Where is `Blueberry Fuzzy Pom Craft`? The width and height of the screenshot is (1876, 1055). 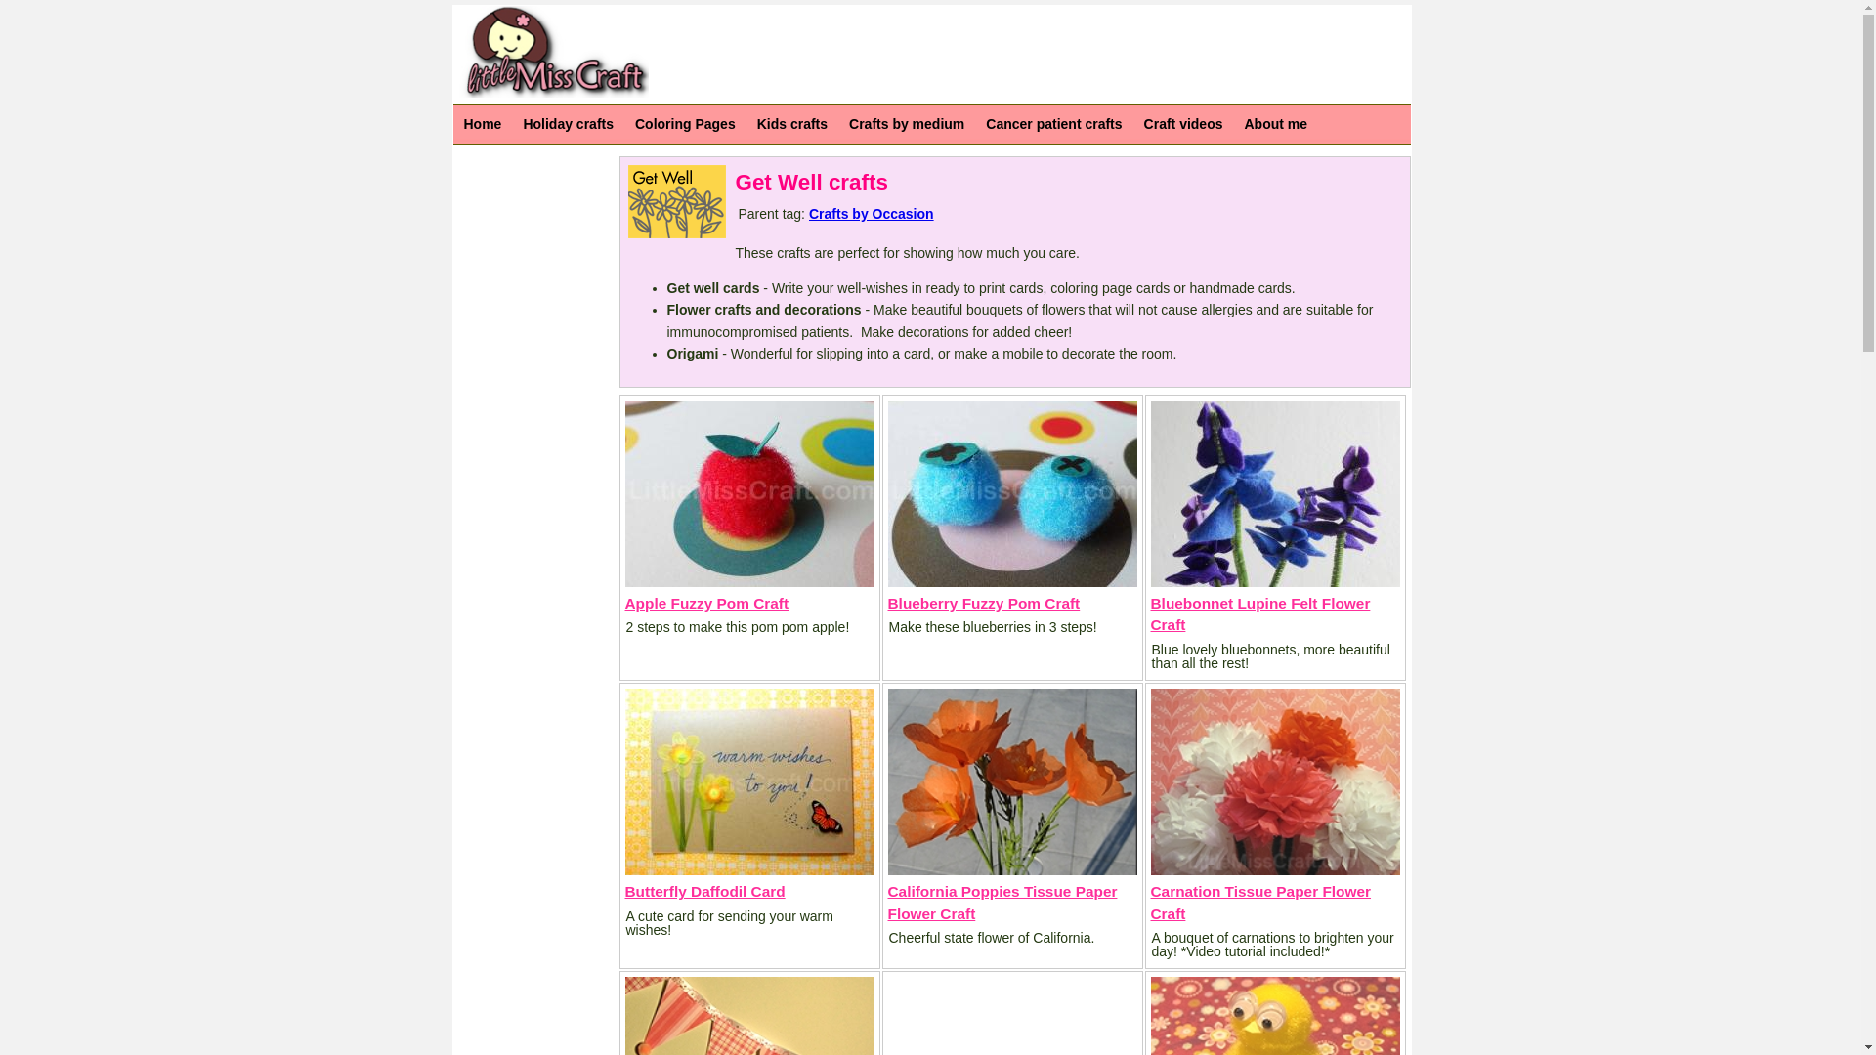 Blueberry Fuzzy Pom Craft is located at coordinates (983, 604).